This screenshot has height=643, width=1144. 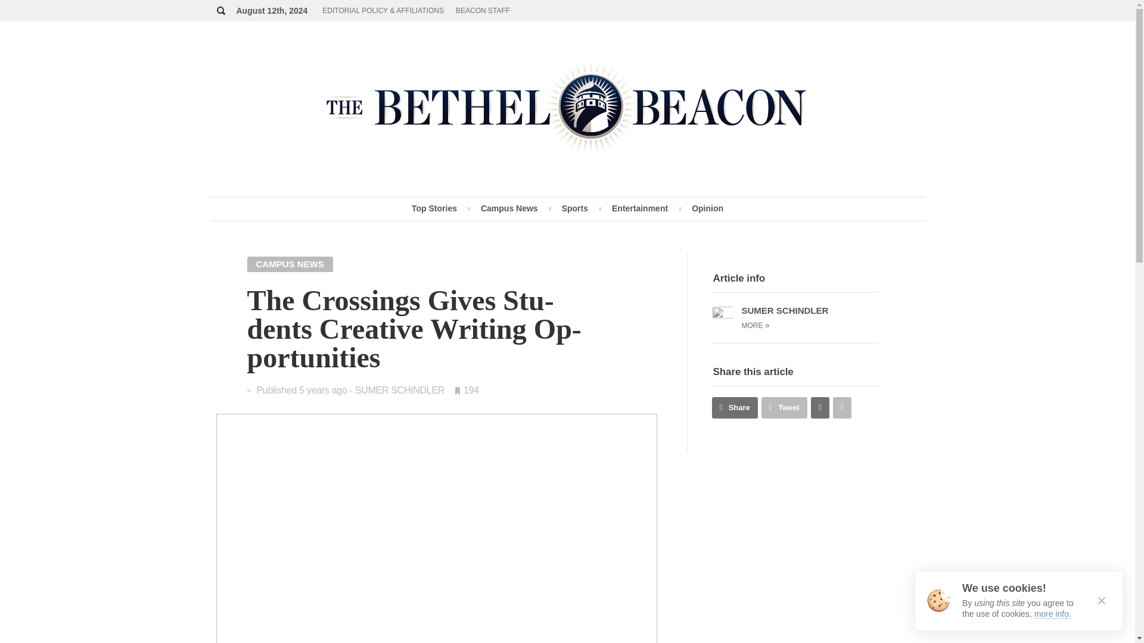 What do you see at coordinates (707, 208) in the screenshot?
I see `Opinion` at bounding box center [707, 208].